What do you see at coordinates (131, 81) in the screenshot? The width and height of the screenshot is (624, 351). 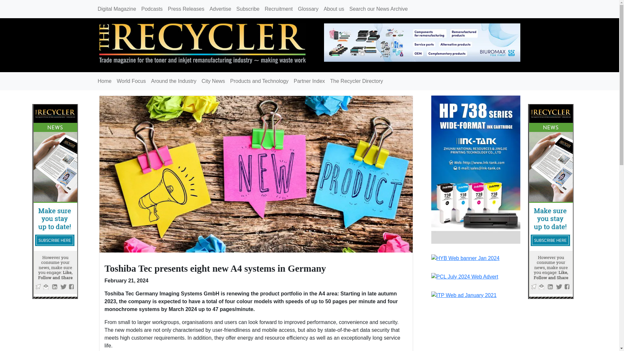 I see `World Focus` at bounding box center [131, 81].